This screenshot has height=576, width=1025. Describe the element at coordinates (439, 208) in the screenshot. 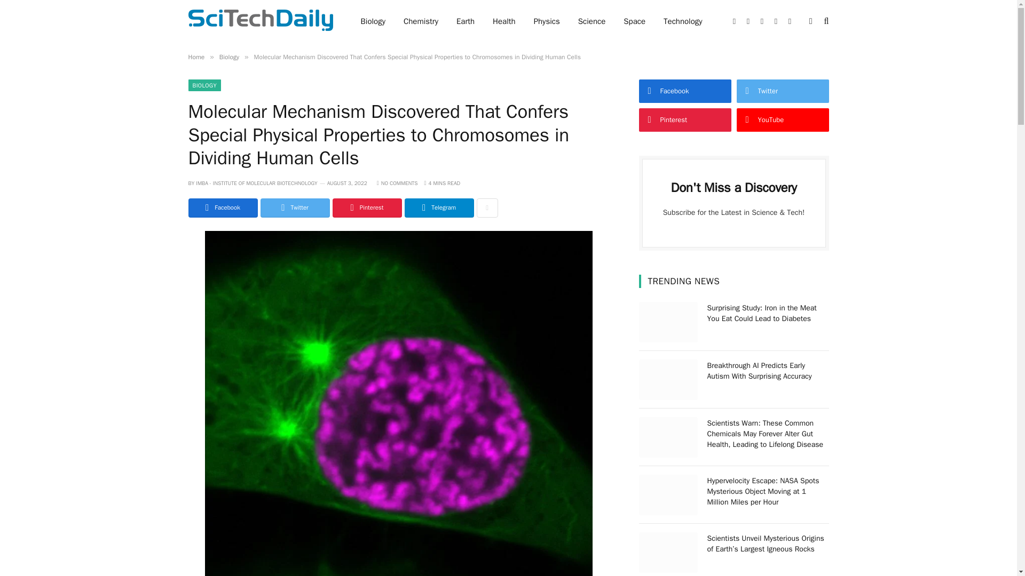

I see `Share on Telegram` at that location.